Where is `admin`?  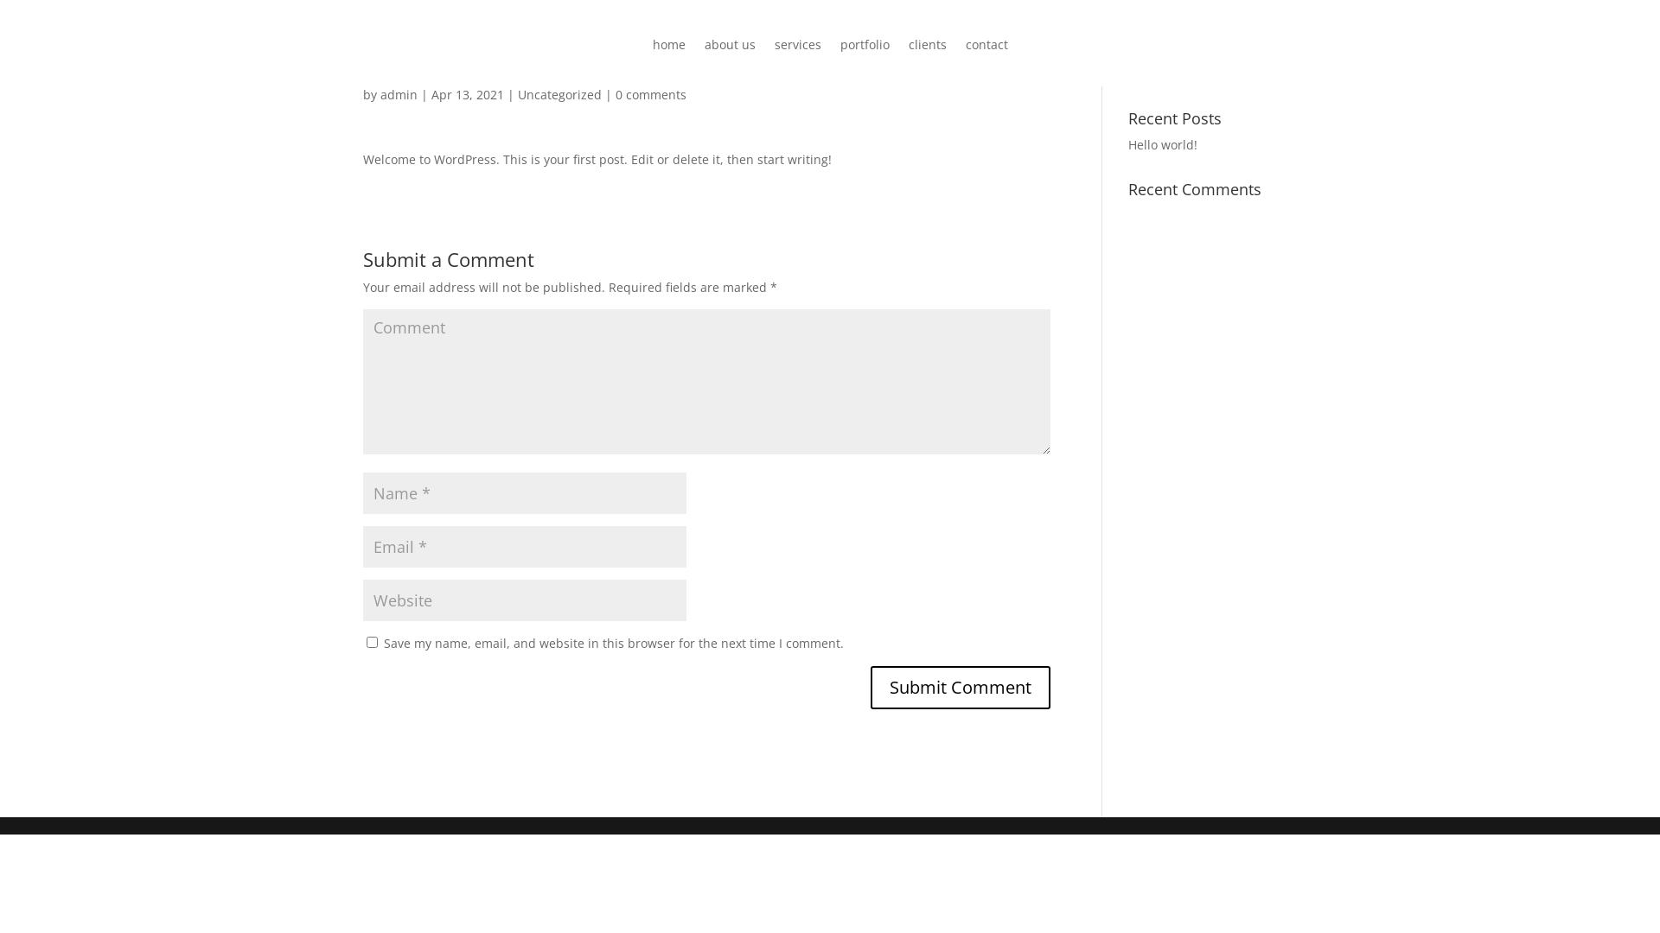
admin is located at coordinates (399, 95).